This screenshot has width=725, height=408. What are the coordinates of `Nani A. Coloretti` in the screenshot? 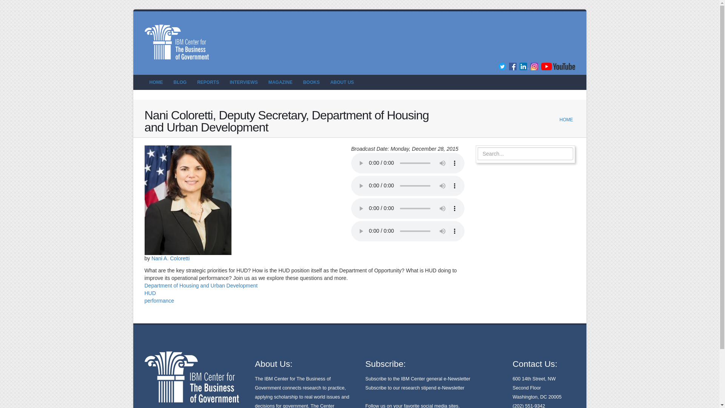 It's located at (170, 258).